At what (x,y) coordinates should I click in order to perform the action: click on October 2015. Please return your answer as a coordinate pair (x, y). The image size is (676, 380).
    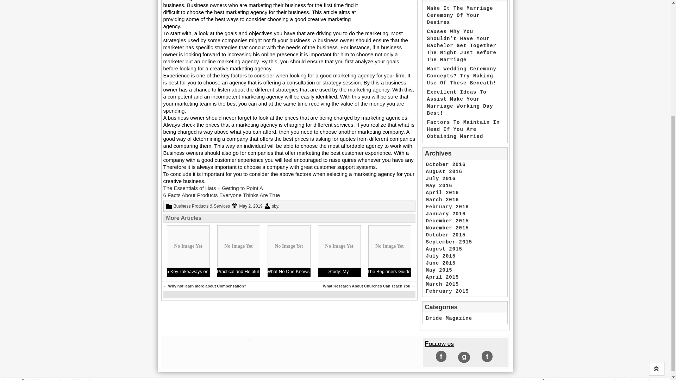
    Looking at the image, I should click on (446, 235).